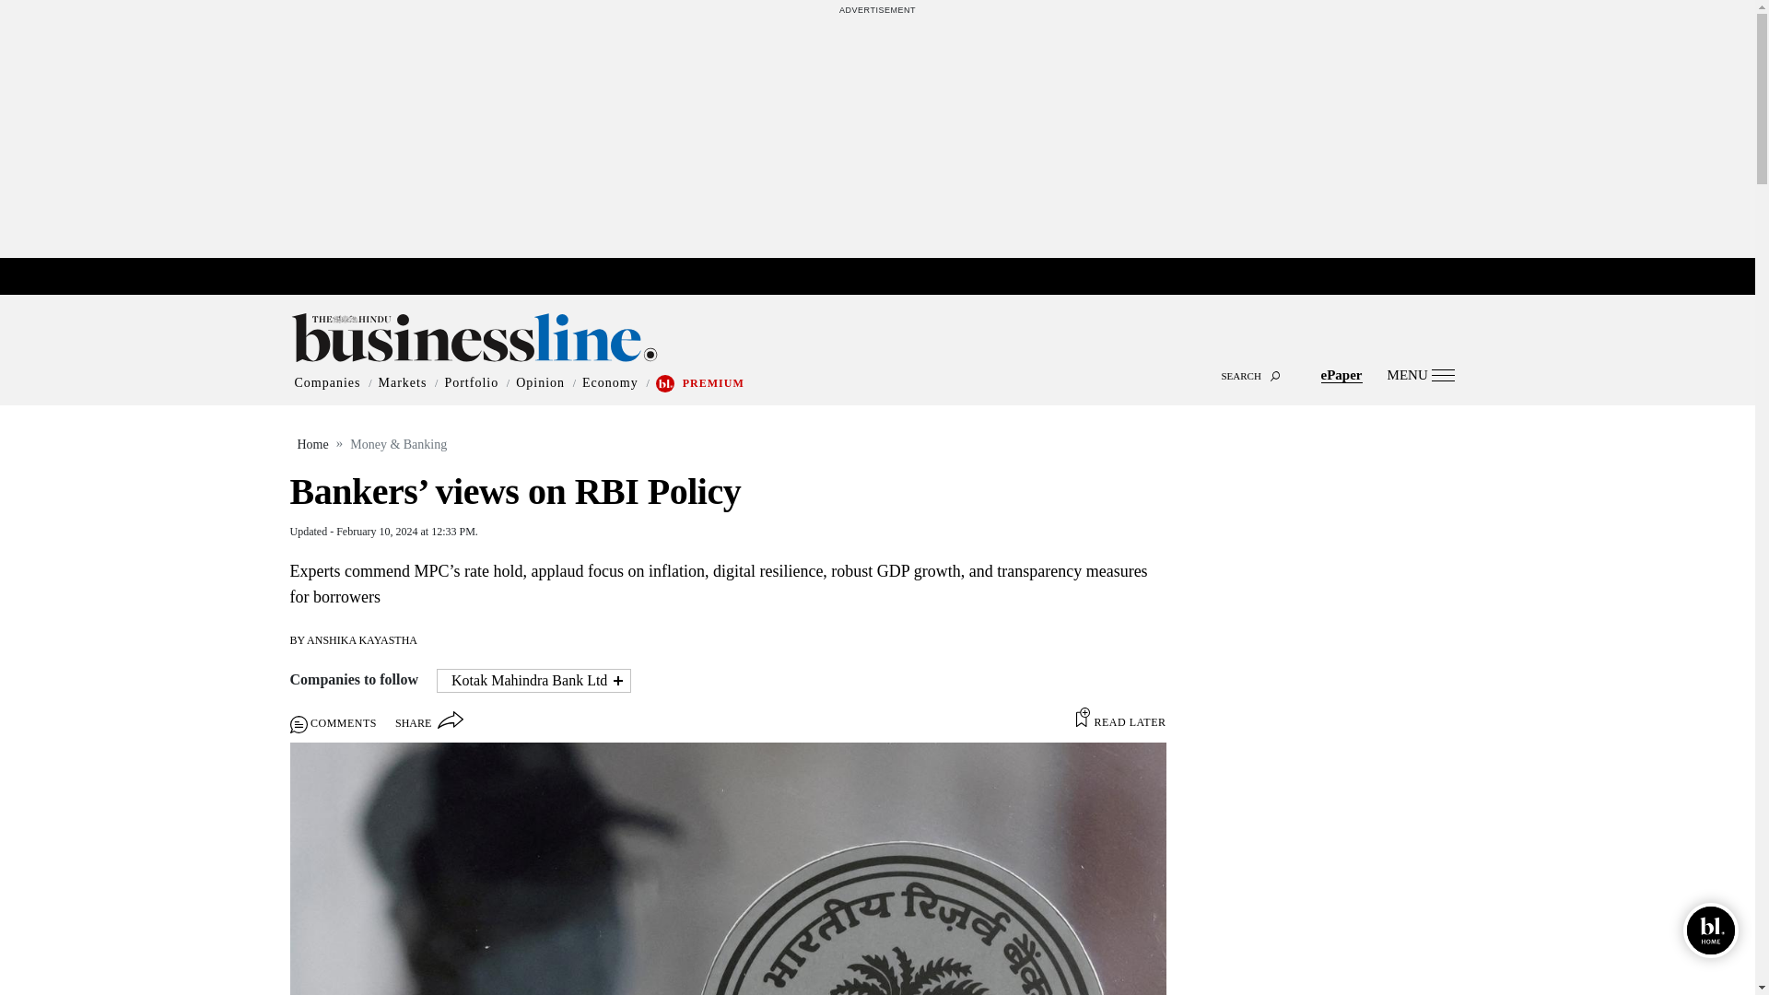 The width and height of the screenshot is (1769, 995). I want to click on Companies, so click(328, 383).